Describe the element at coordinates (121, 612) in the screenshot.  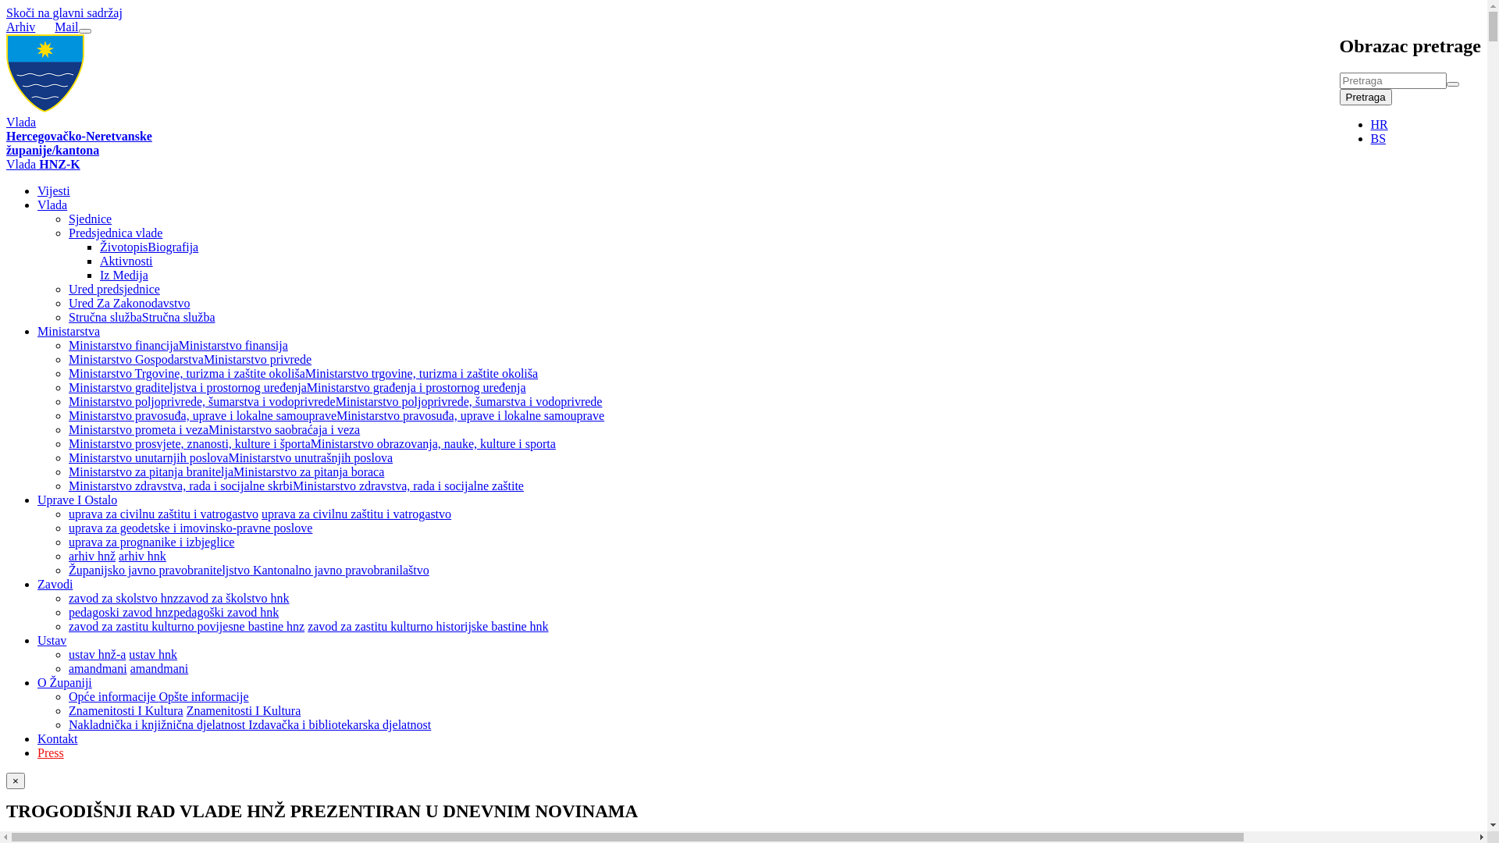
I see `pedagoski zavod hnz` at that location.